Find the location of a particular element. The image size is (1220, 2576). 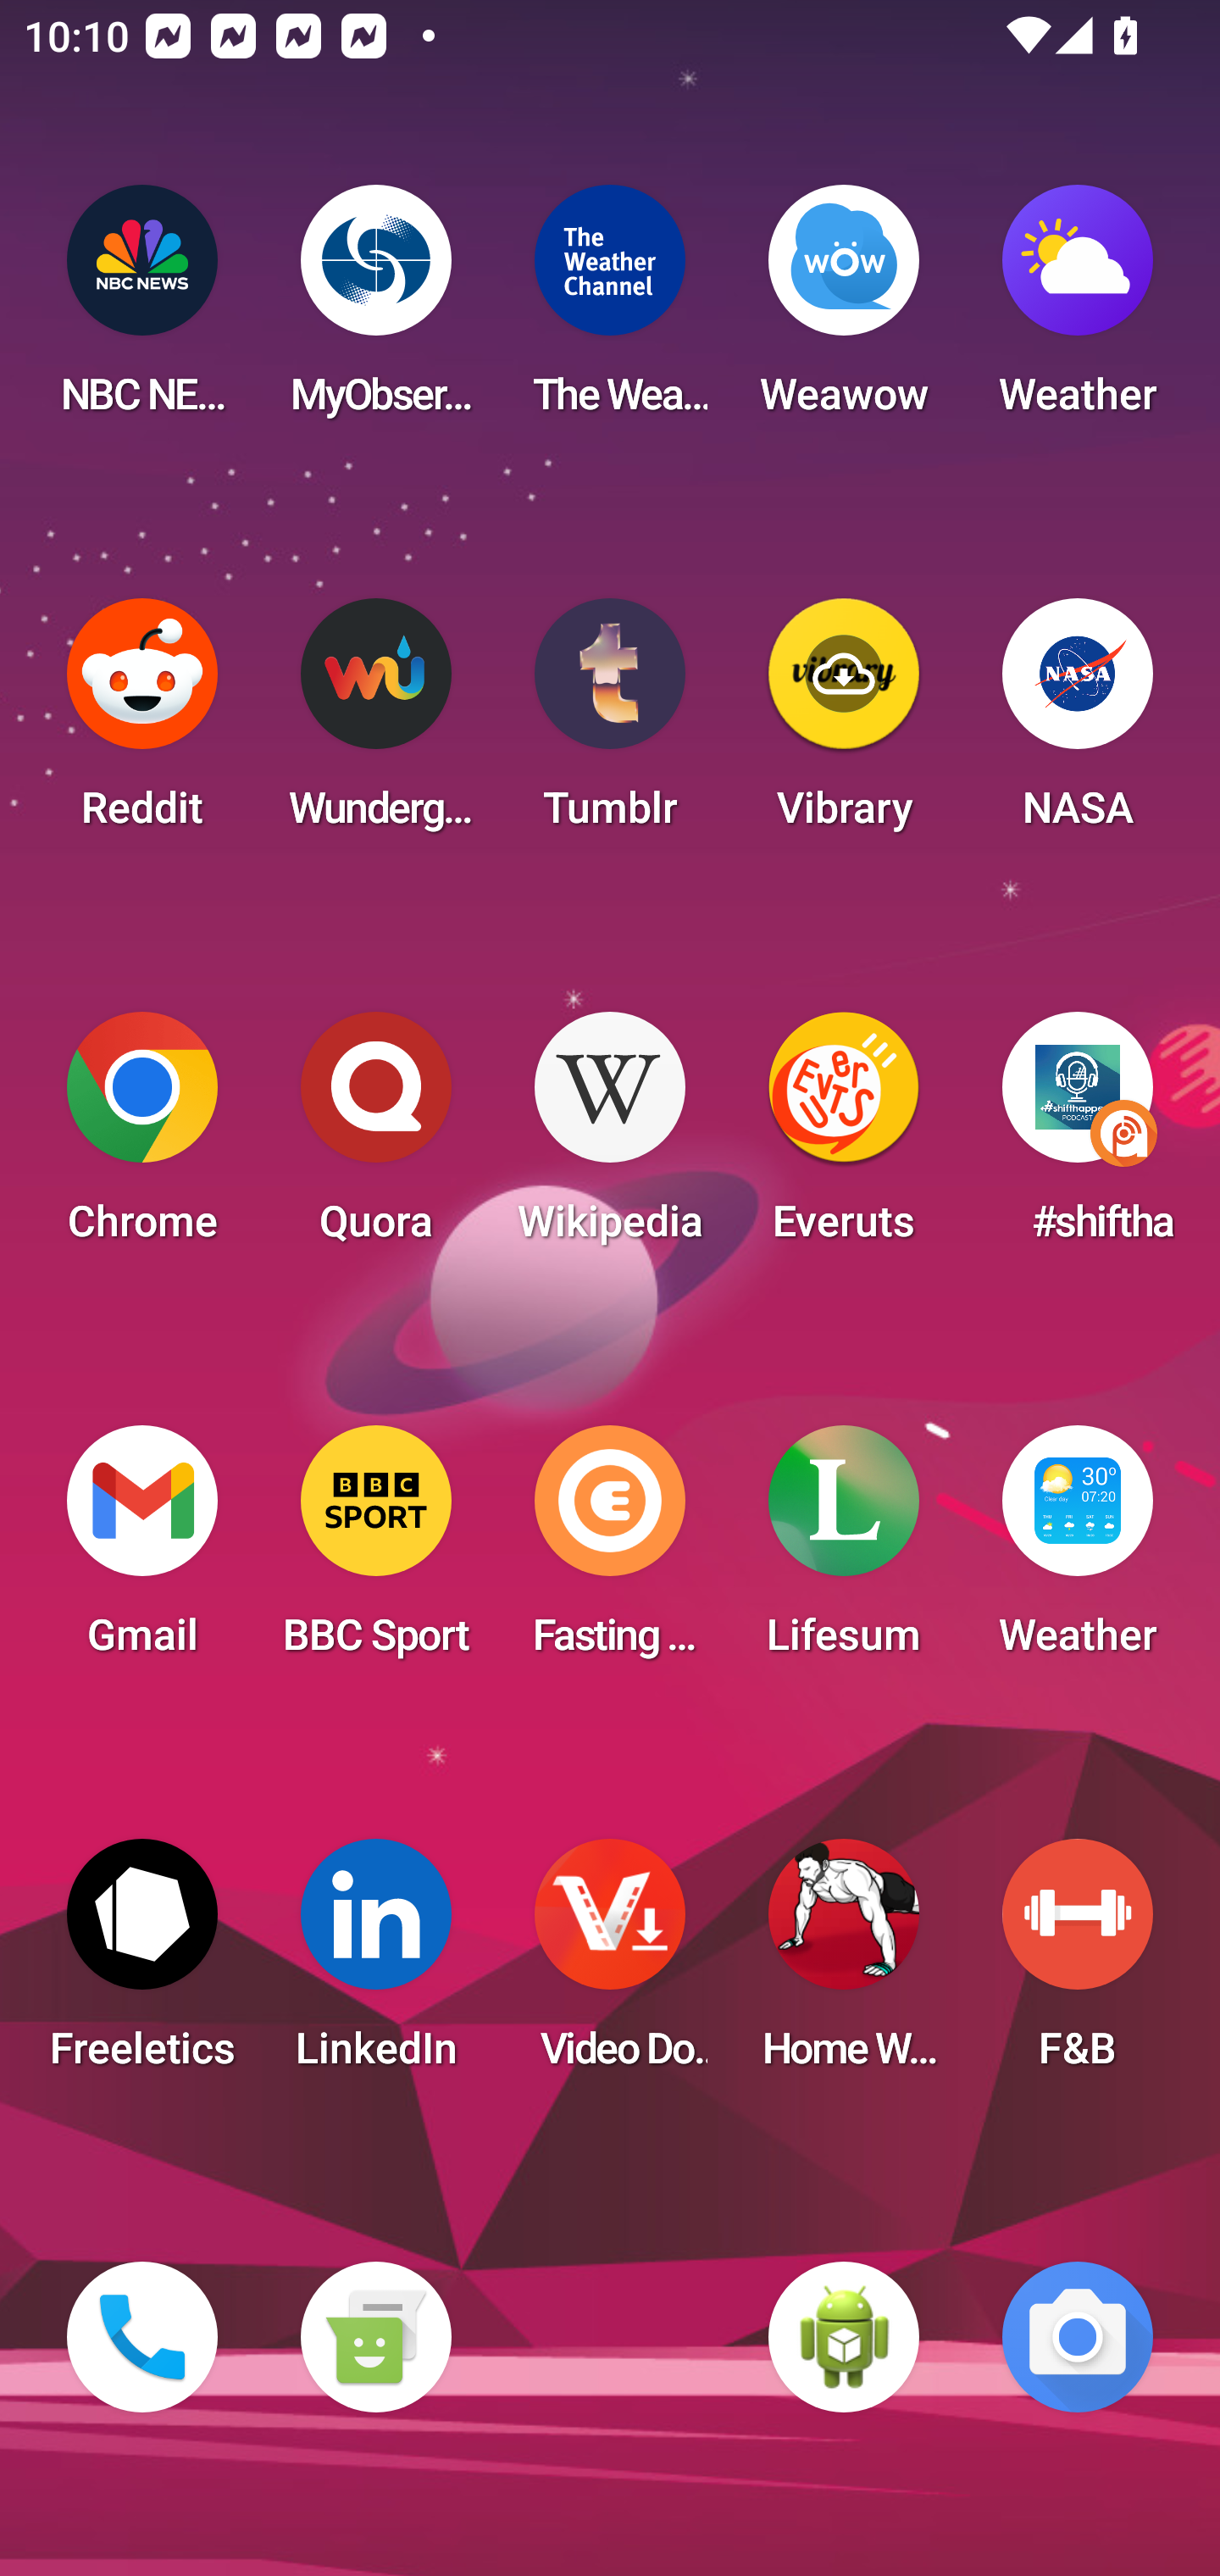

Wikipedia is located at coordinates (610, 1137).